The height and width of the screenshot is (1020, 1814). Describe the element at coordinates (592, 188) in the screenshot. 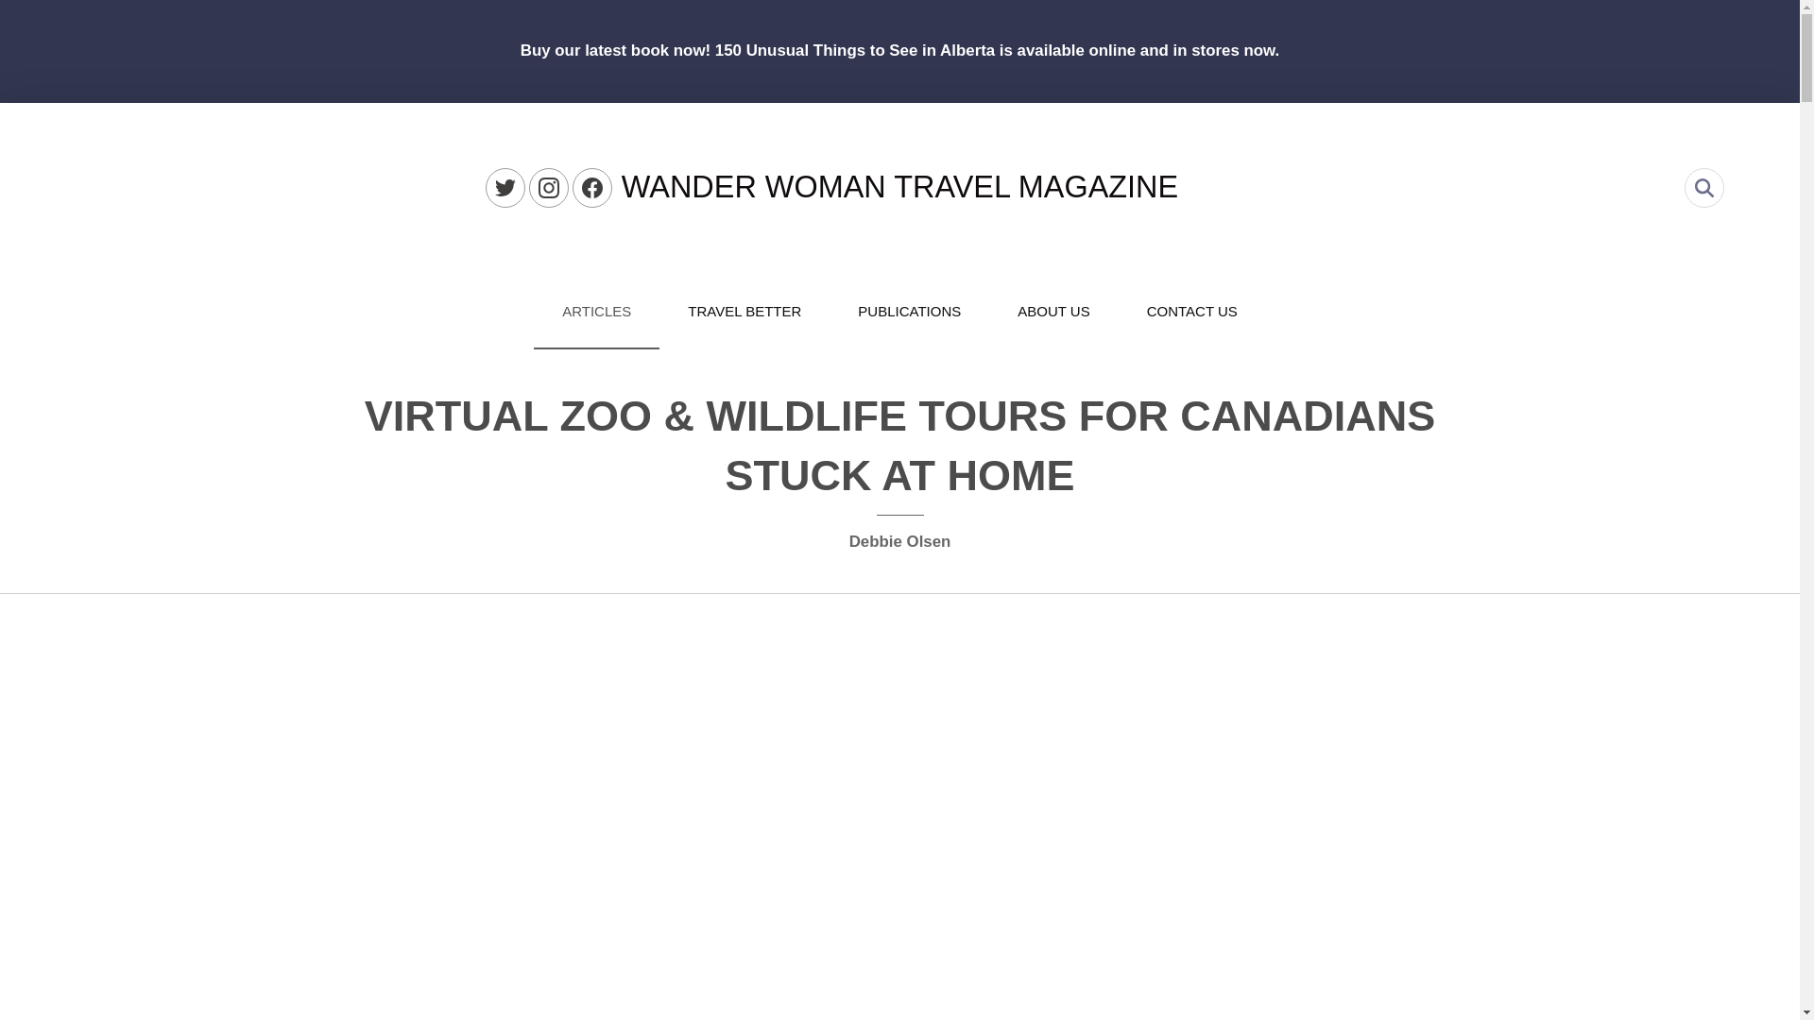

I see `Facebook` at that location.